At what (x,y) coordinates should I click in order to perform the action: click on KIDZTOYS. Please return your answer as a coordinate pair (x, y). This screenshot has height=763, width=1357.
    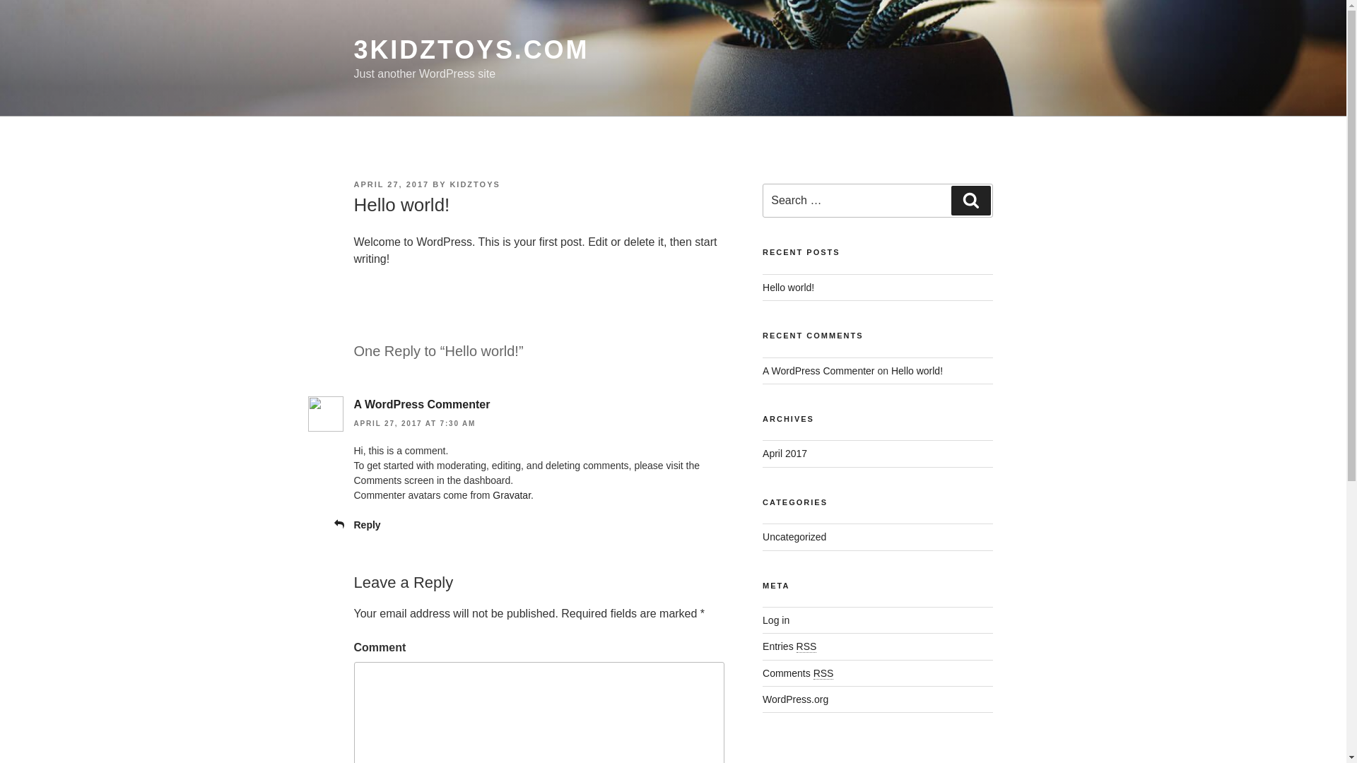
    Looking at the image, I should click on (475, 184).